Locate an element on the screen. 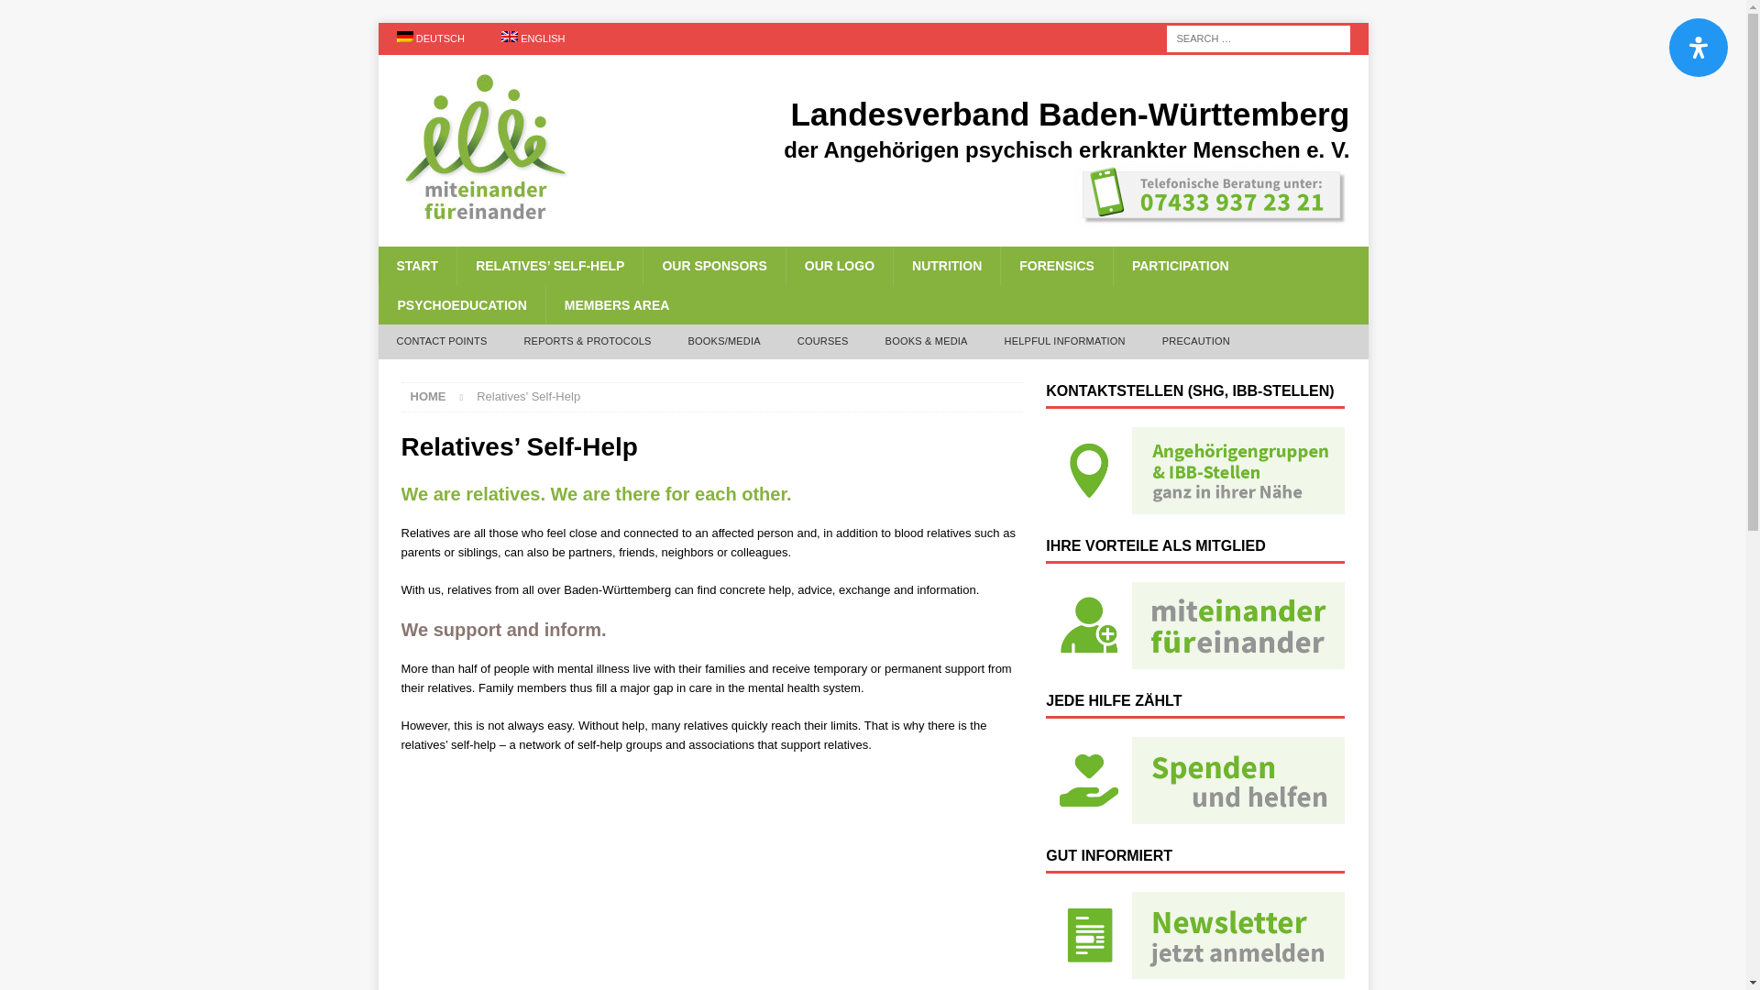  HOME is located at coordinates (428, 396).